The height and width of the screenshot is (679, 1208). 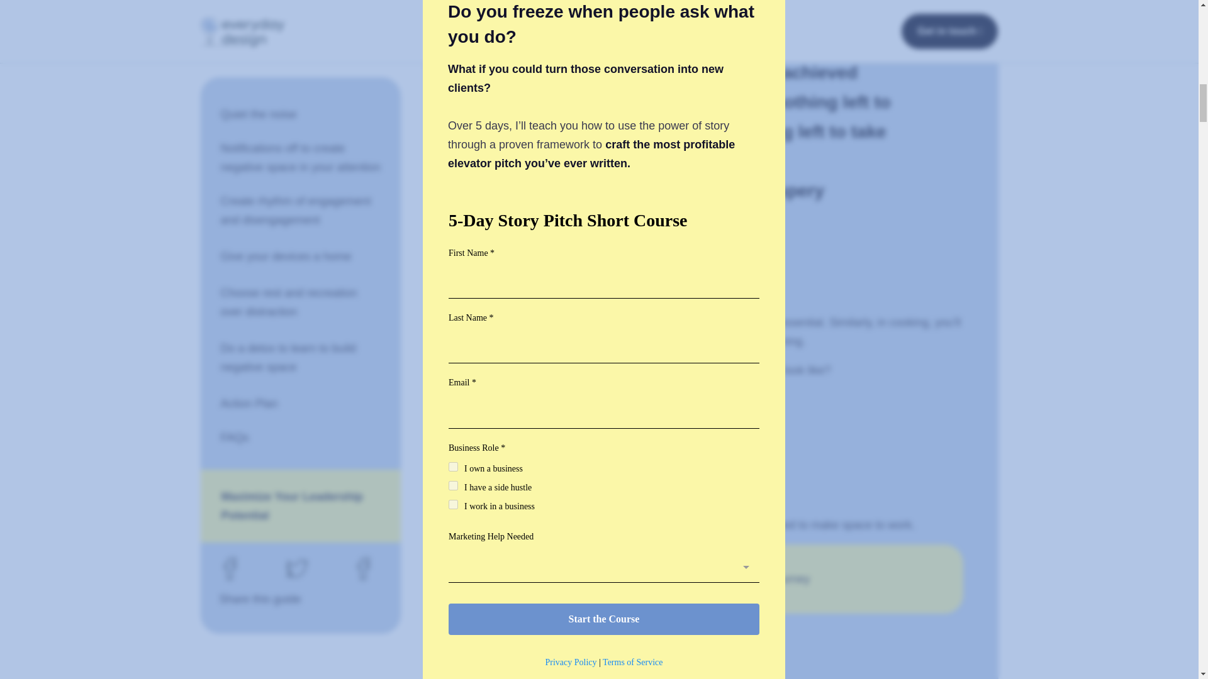 What do you see at coordinates (305, 156) in the screenshot?
I see `Maximize Your Leadership Potential` at bounding box center [305, 156].